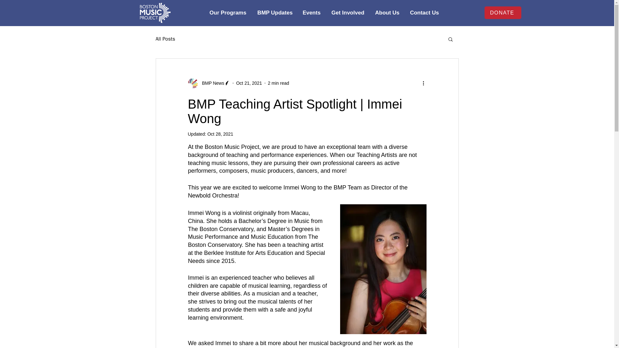 The width and height of the screenshot is (619, 348). Describe the element at coordinates (249, 83) in the screenshot. I see `Oct 21, 2021` at that location.